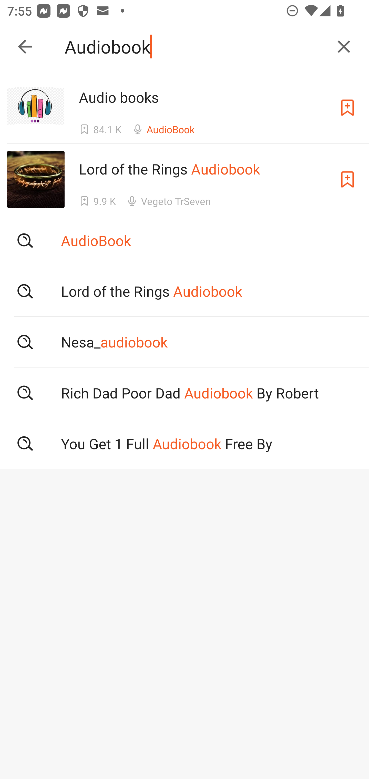 This screenshot has width=369, height=779. What do you see at coordinates (184, 393) in the screenshot?
I see ` Rich Dad Poor Dad Audiobook By Robert Kiyosaki` at bounding box center [184, 393].